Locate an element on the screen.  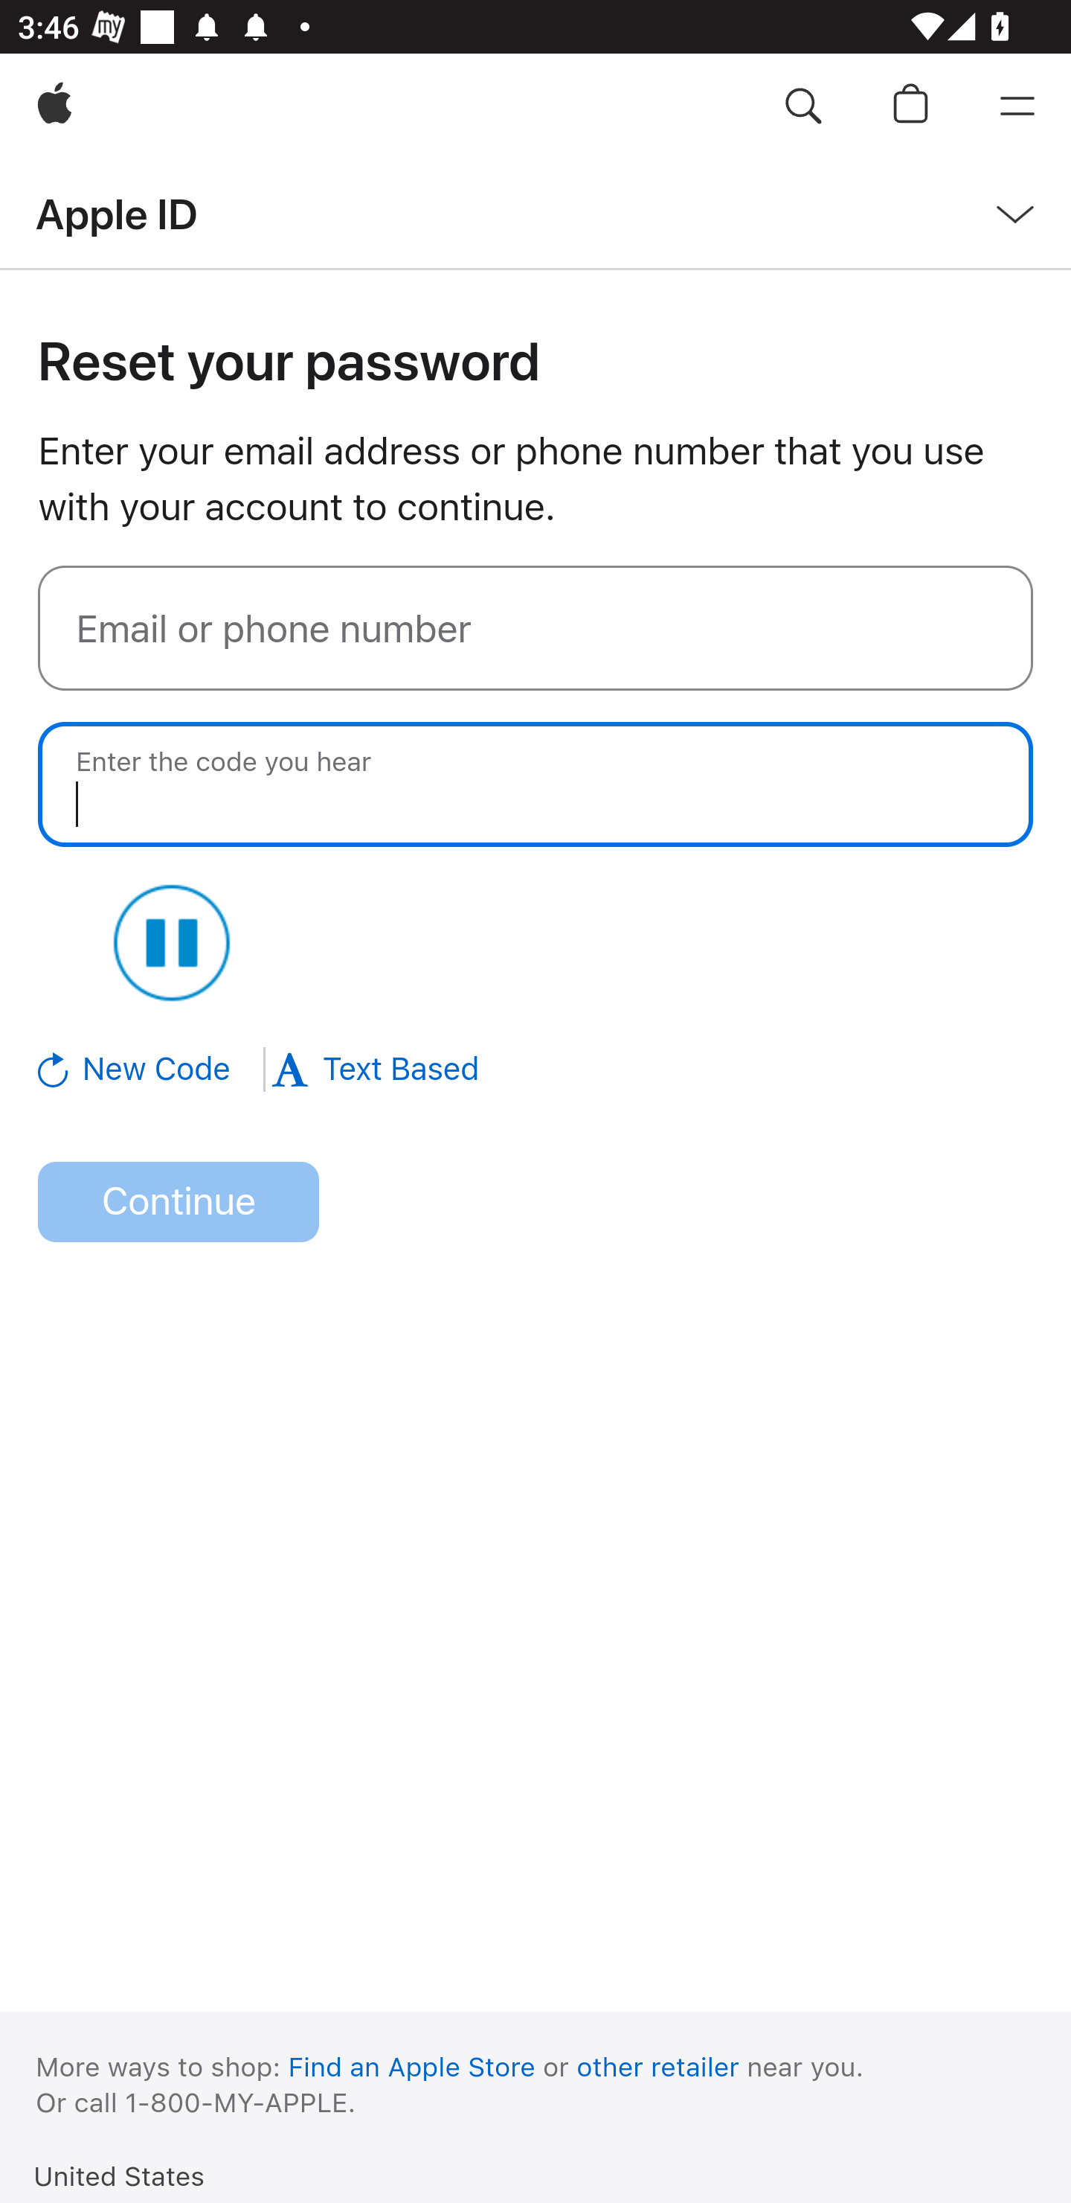
Search apple.com is located at coordinates (803, 107).